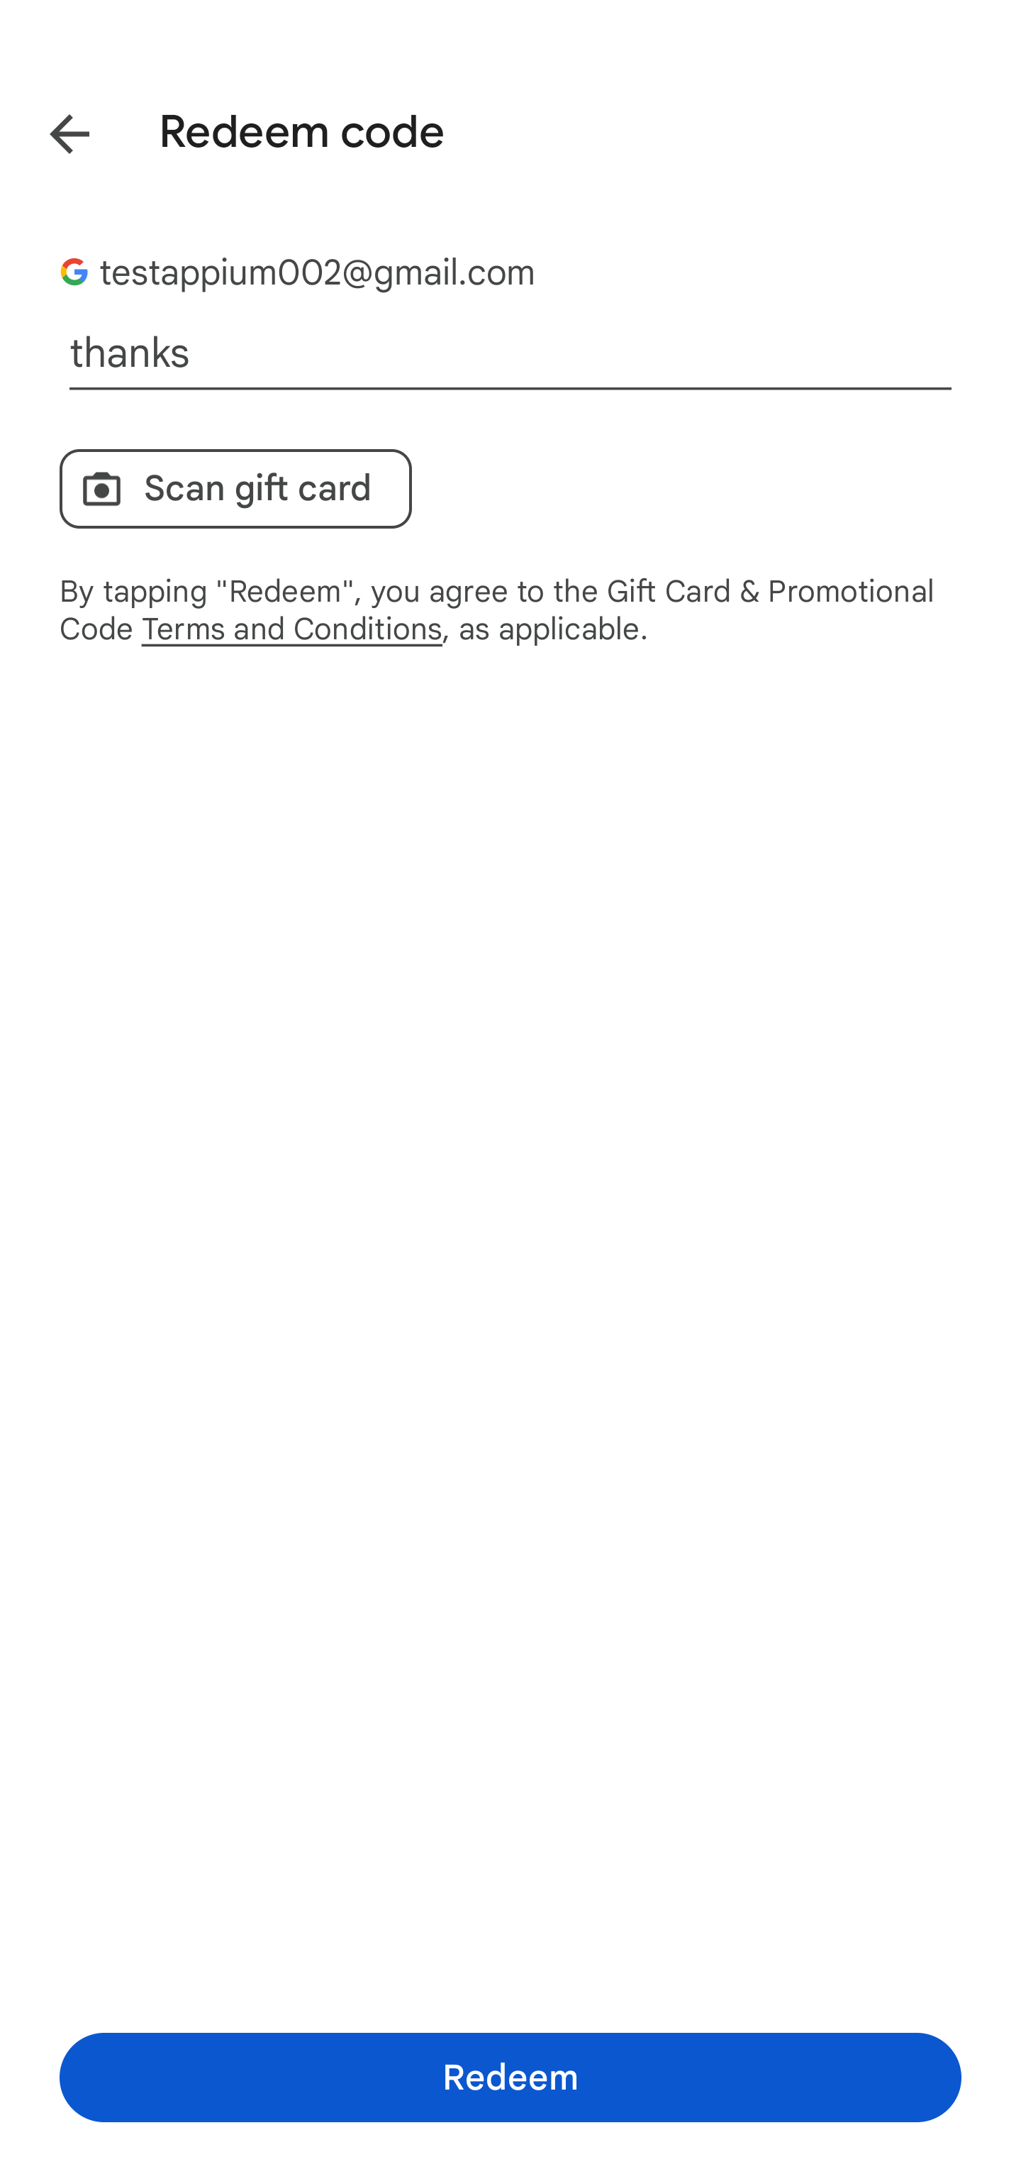  What do you see at coordinates (510, 353) in the screenshot?
I see `thanks` at bounding box center [510, 353].